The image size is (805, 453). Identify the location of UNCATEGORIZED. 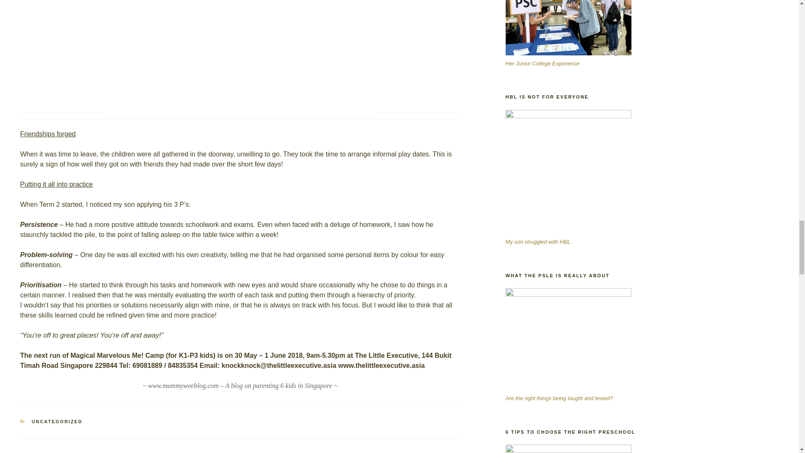
(57, 421).